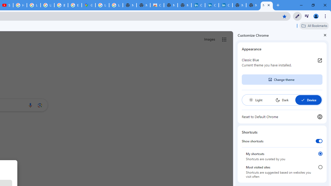  Describe the element at coordinates (225, 5) in the screenshot. I see `Copyright Policy` at that location.